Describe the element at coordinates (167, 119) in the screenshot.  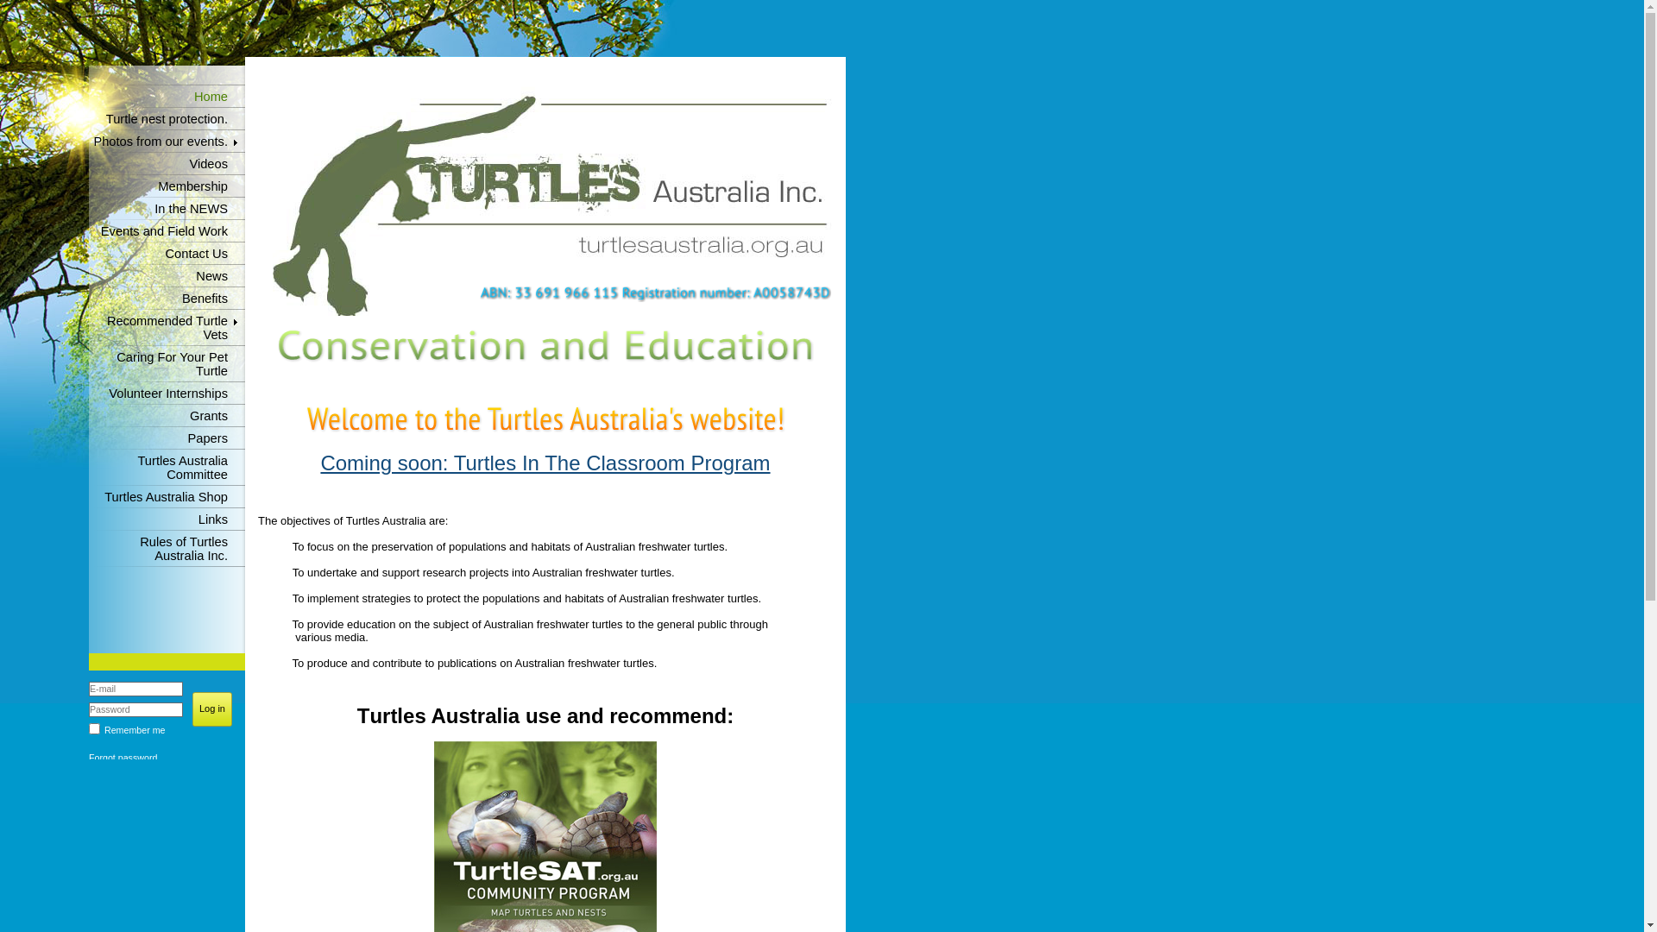
I see `Turtle nest protection.` at that location.